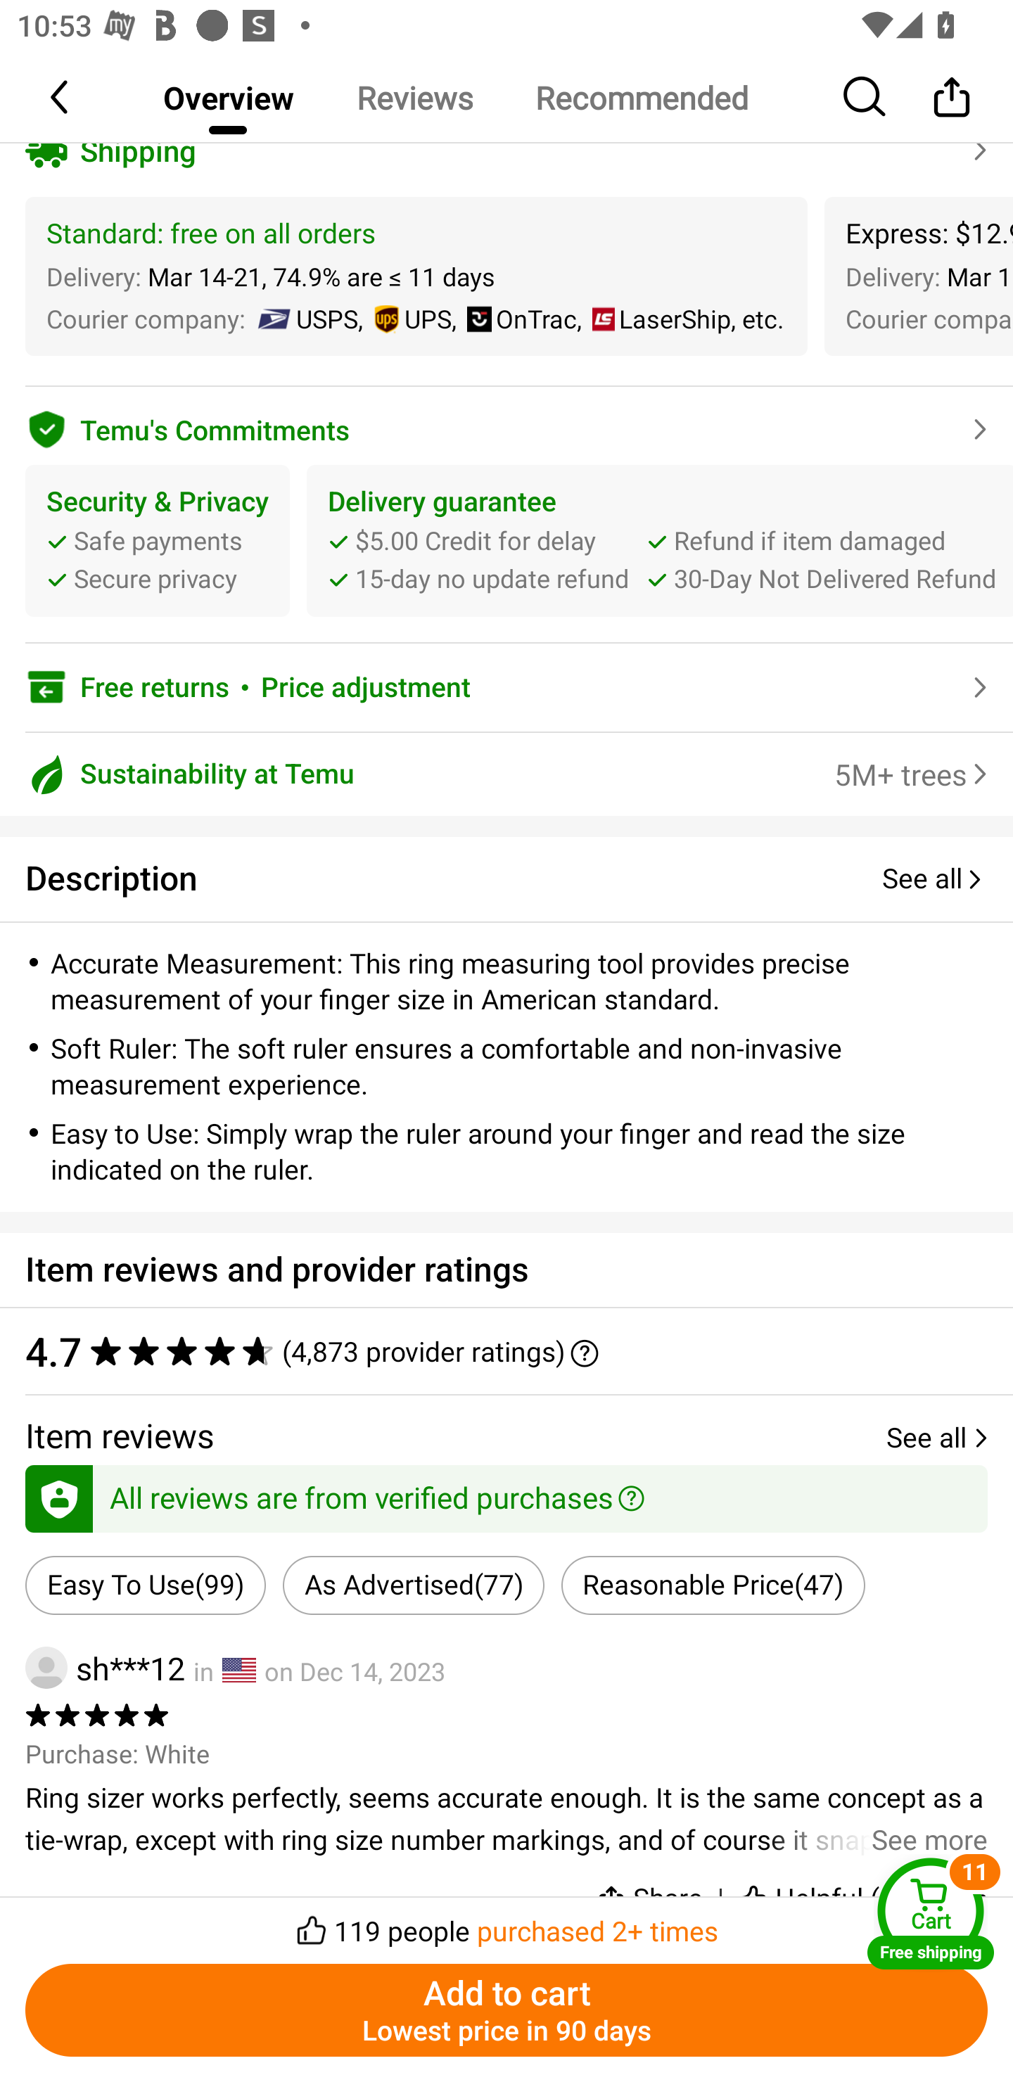 Image resolution: width=1013 pixels, height=2082 pixels. What do you see at coordinates (507, 151) in the screenshot?
I see `Shipping` at bounding box center [507, 151].